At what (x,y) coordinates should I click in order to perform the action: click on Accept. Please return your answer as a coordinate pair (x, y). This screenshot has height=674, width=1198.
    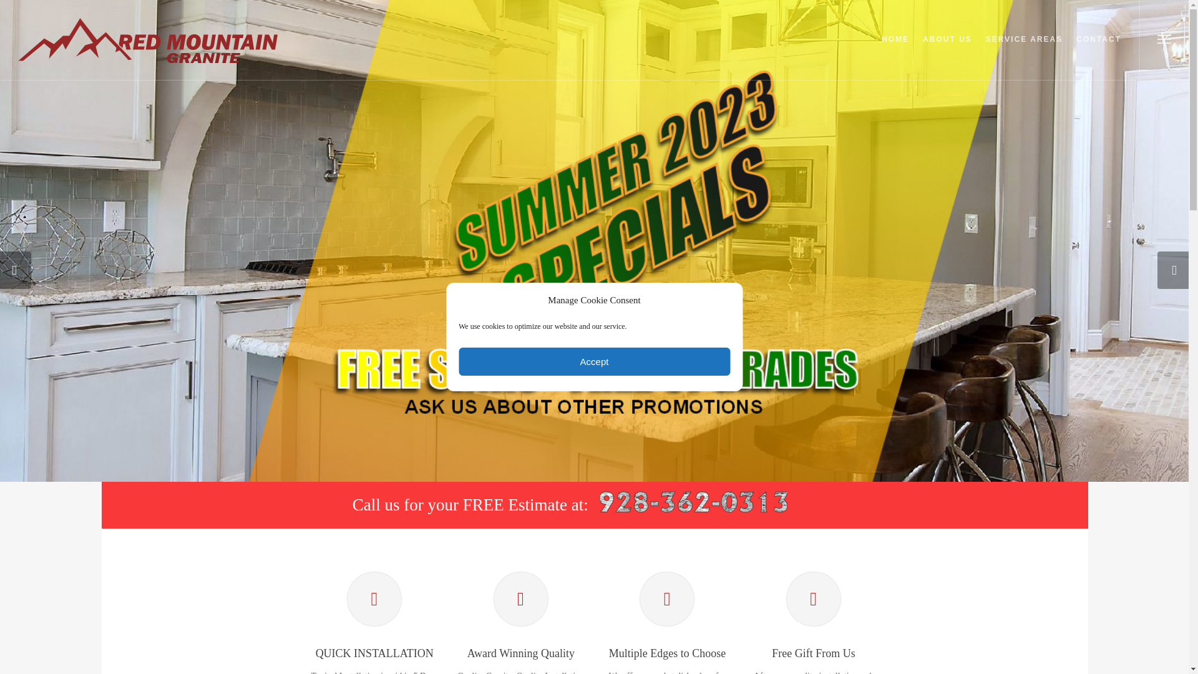
    Looking at the image, I should click on (594, 361).